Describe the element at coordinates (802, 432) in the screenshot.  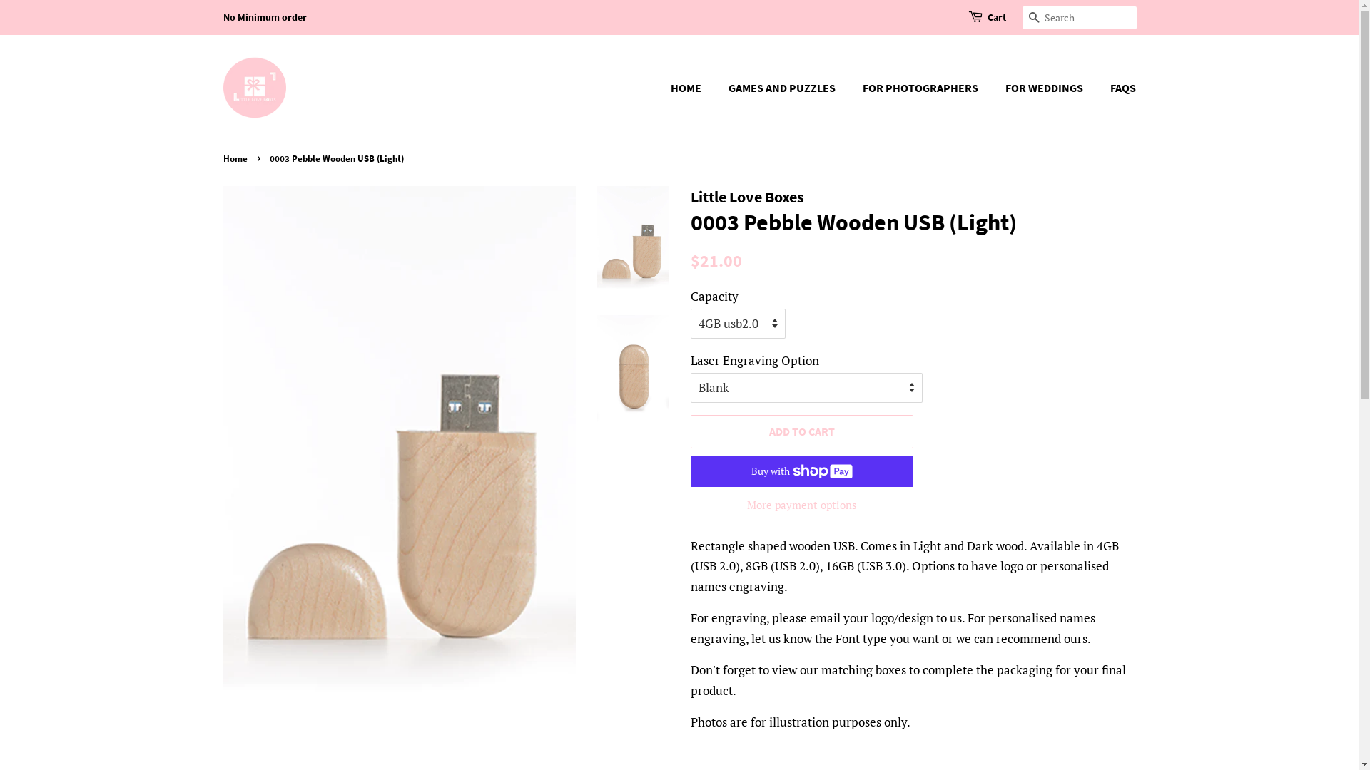
I see `ADD TO CART` at that location.